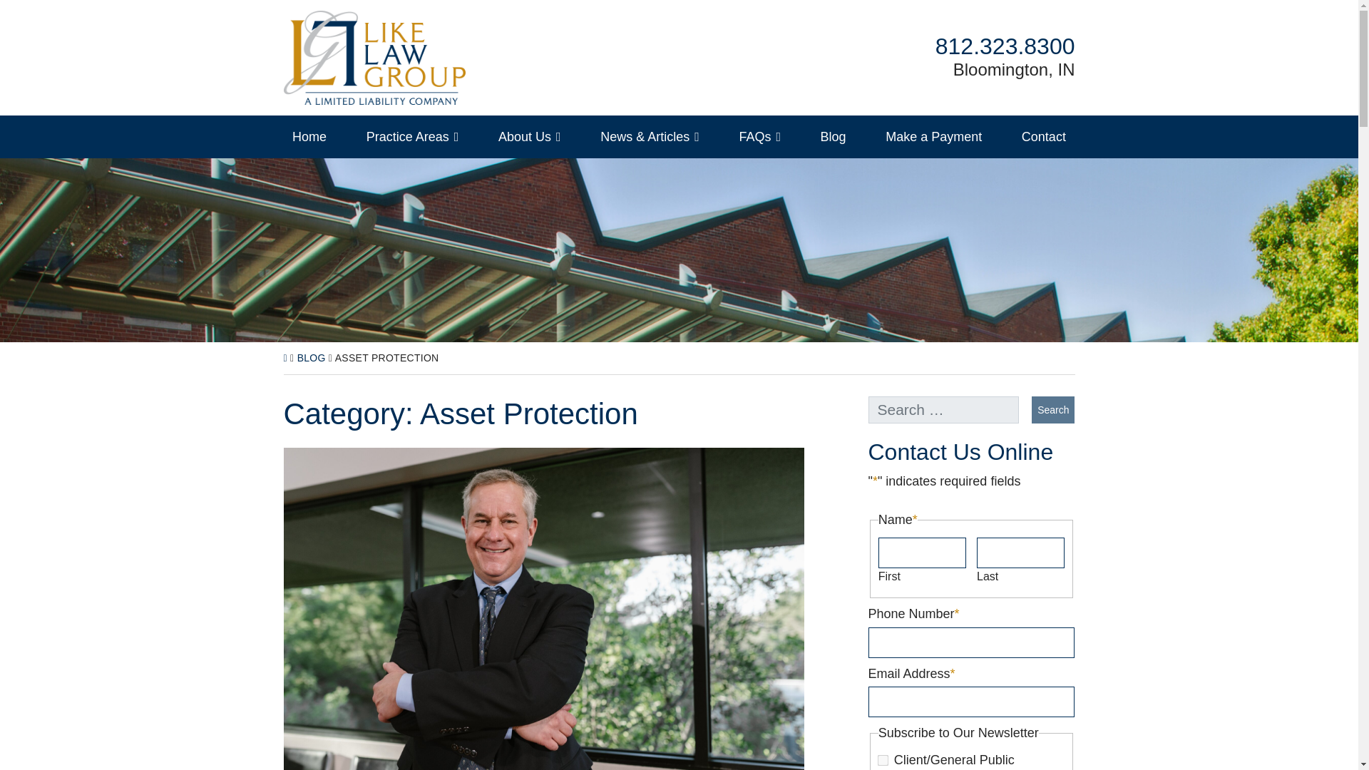 This screenshot has width=1369, height=770. I want to click on Return home, so click(529, 137).